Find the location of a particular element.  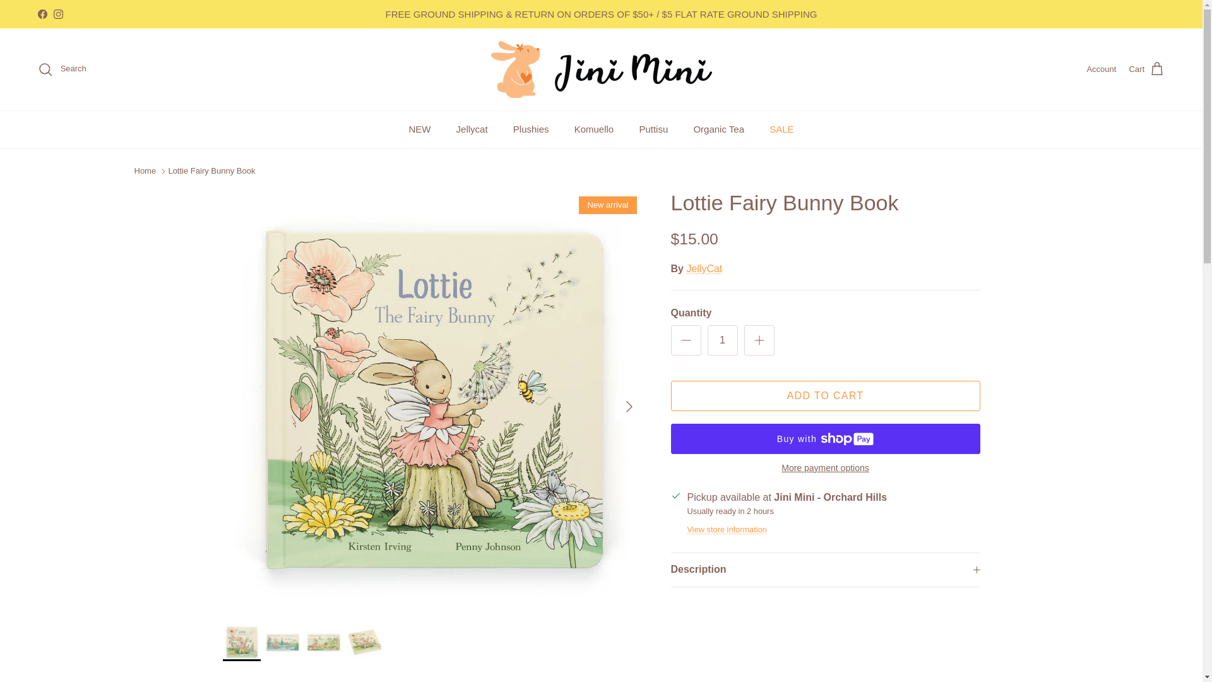

1 is located at coordinates (722, 340).